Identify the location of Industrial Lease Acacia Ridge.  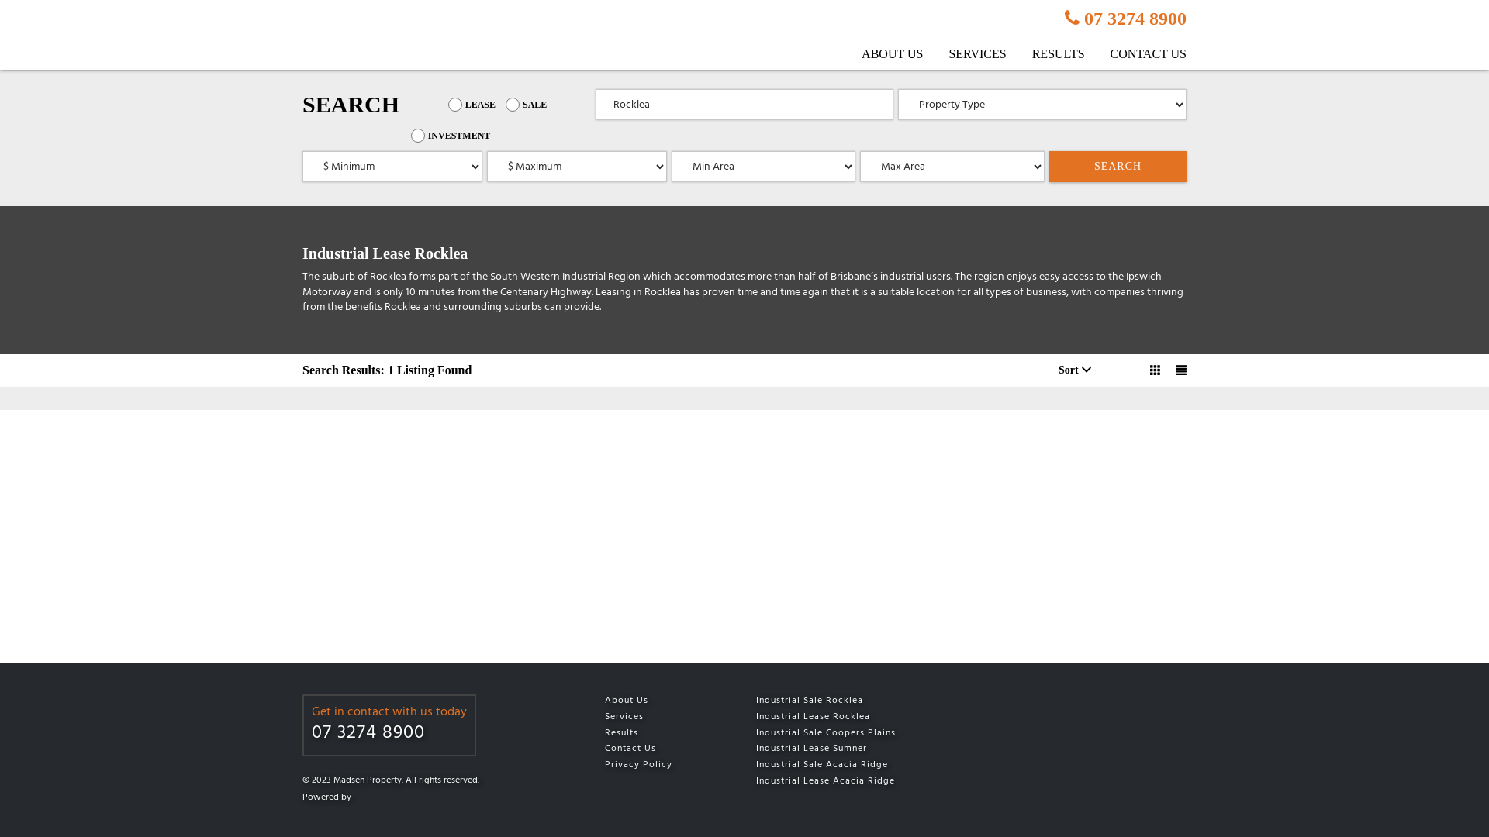
(858, 781).